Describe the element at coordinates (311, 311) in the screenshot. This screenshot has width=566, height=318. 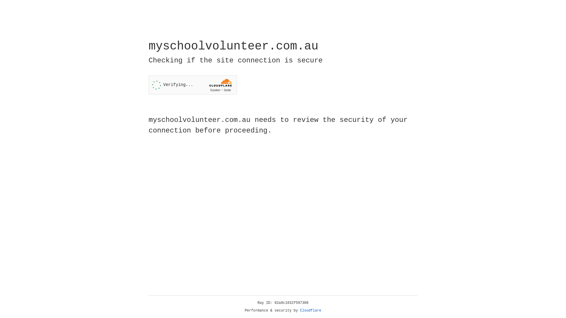
I see `Cloudflare` at that location.